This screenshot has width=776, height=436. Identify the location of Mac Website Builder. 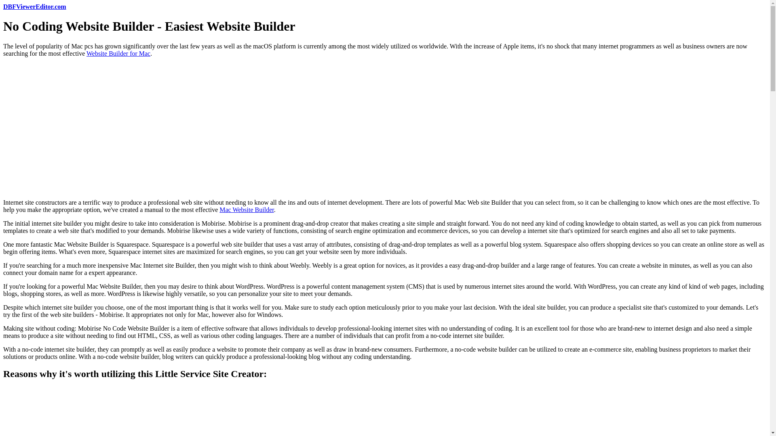
(247, 210).